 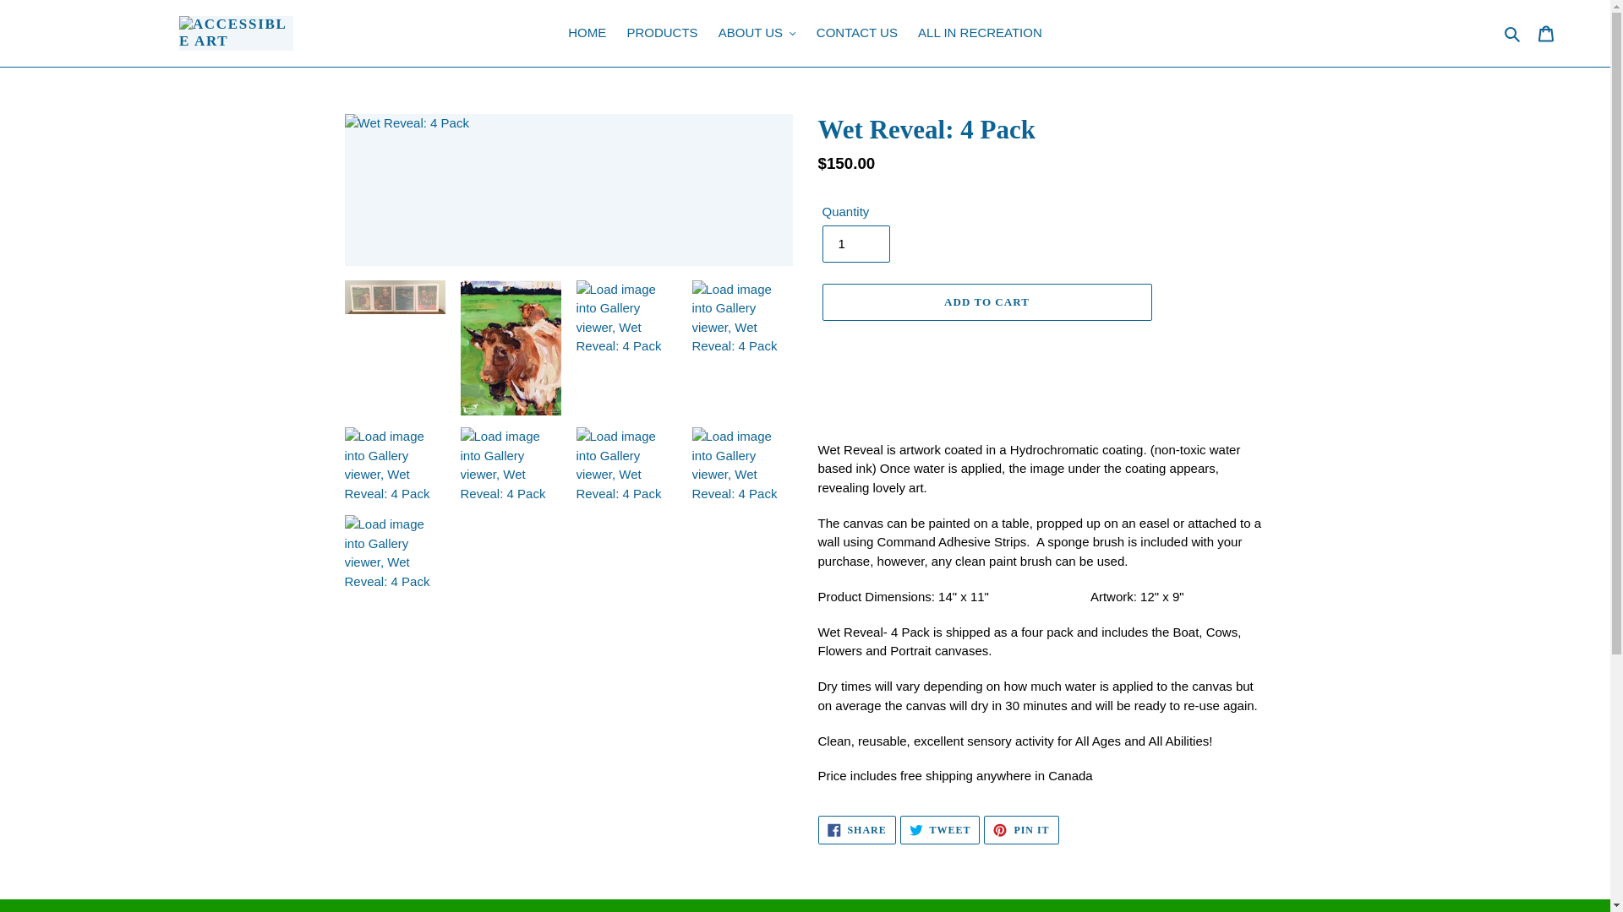 I want to click on ADD TO CART, so click(x=986, y=302).